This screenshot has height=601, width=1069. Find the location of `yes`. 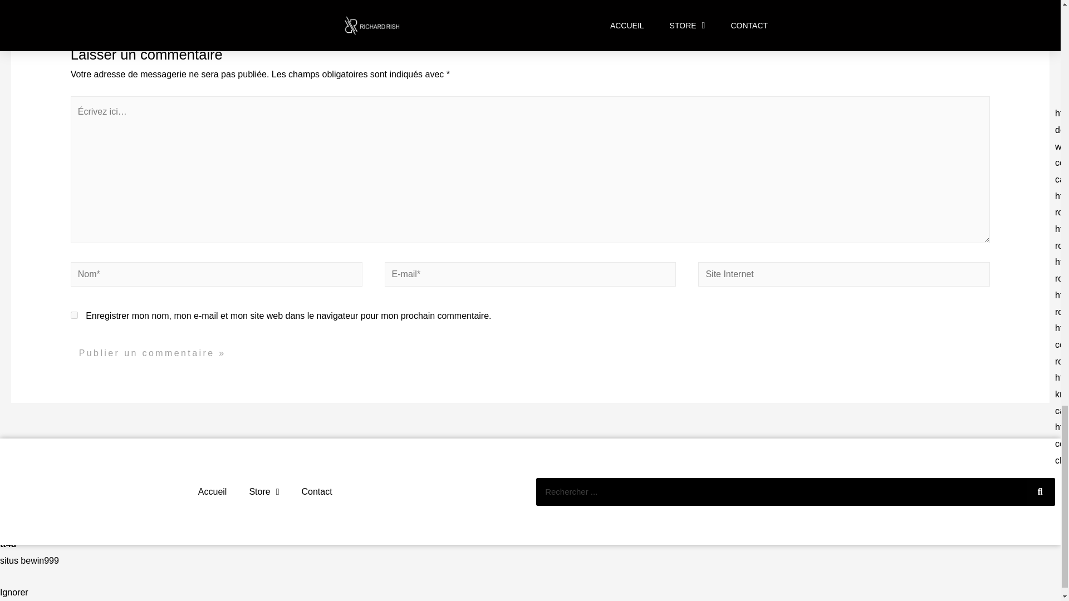

yes is located at coordinates (74, 315).